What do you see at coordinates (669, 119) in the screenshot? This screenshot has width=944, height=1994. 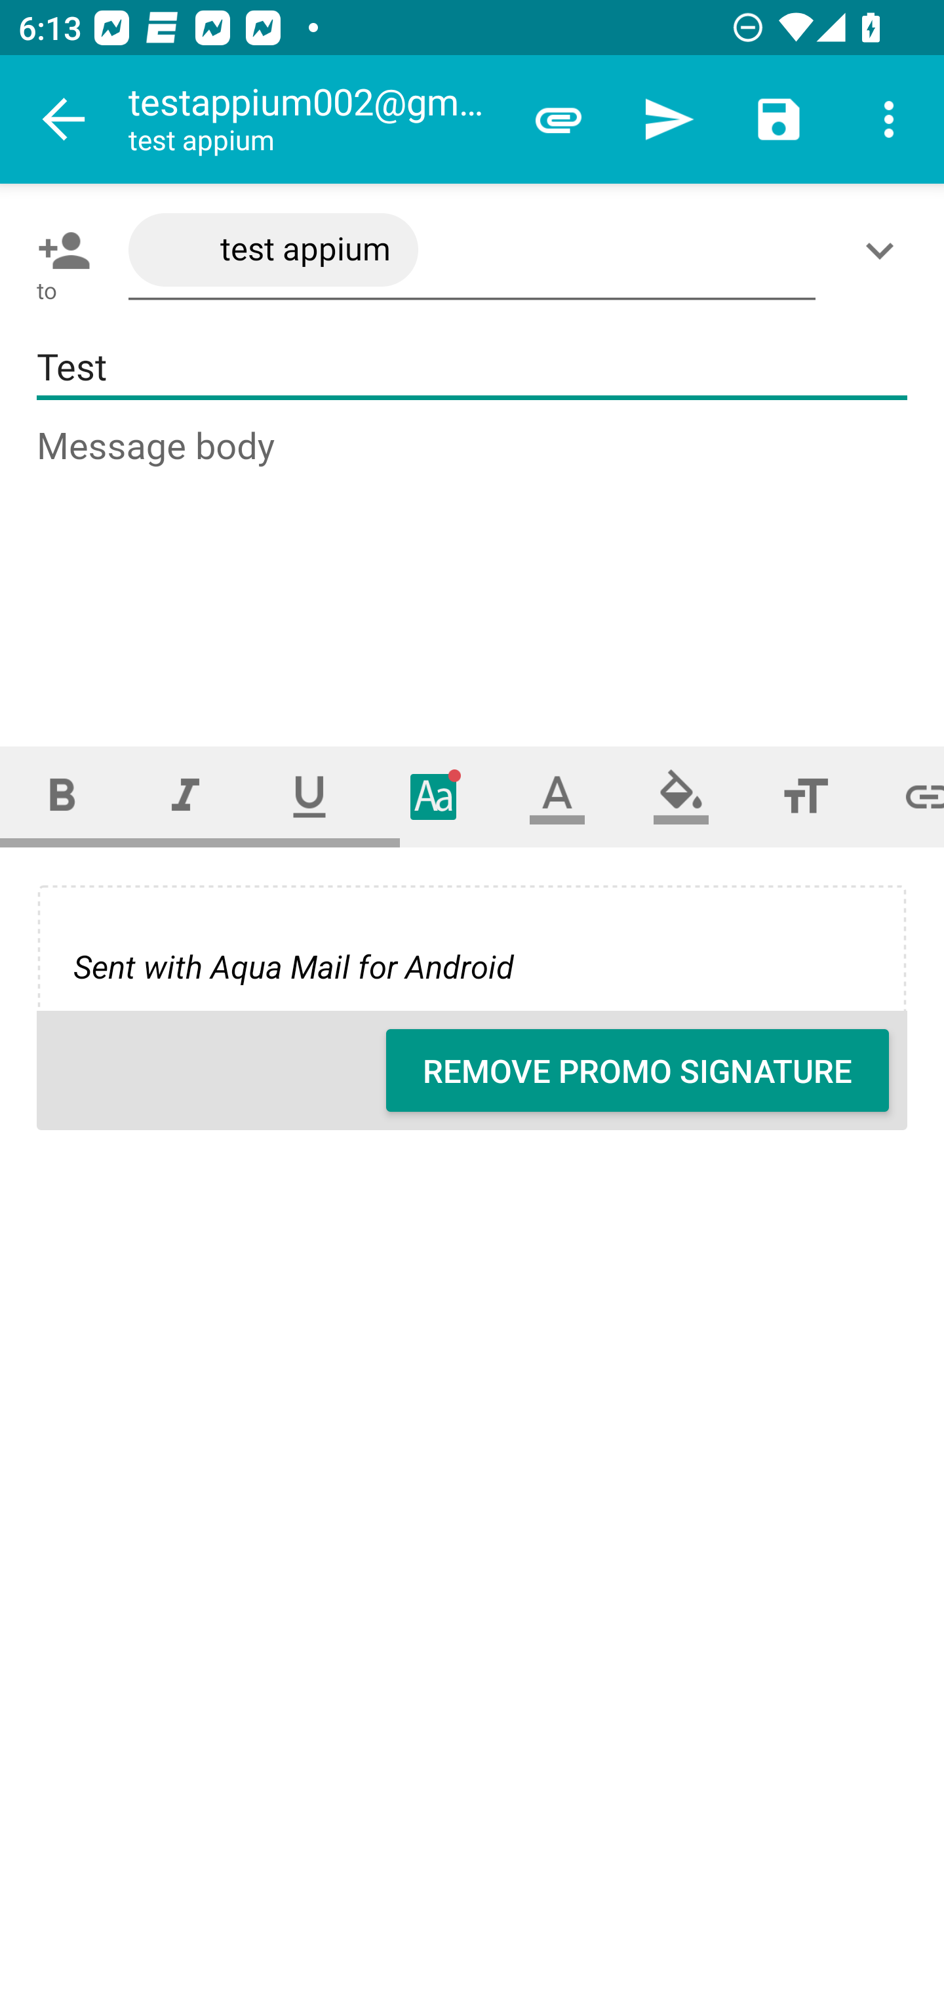 I see `Send` at bounding box center [669, 119].